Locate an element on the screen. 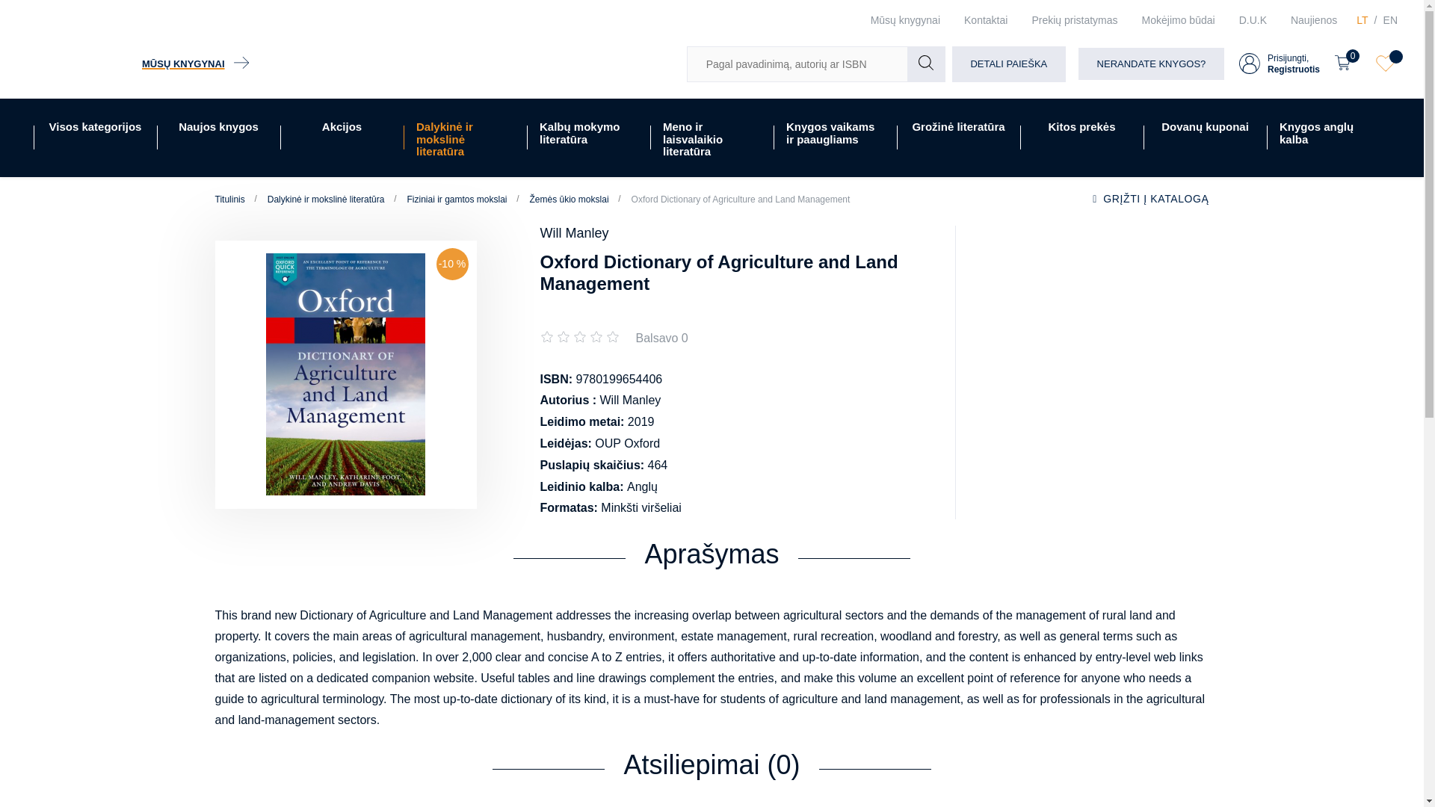 The height and width of the screenshot is (807, 1435). LT is located at coordinates (1362, 20).